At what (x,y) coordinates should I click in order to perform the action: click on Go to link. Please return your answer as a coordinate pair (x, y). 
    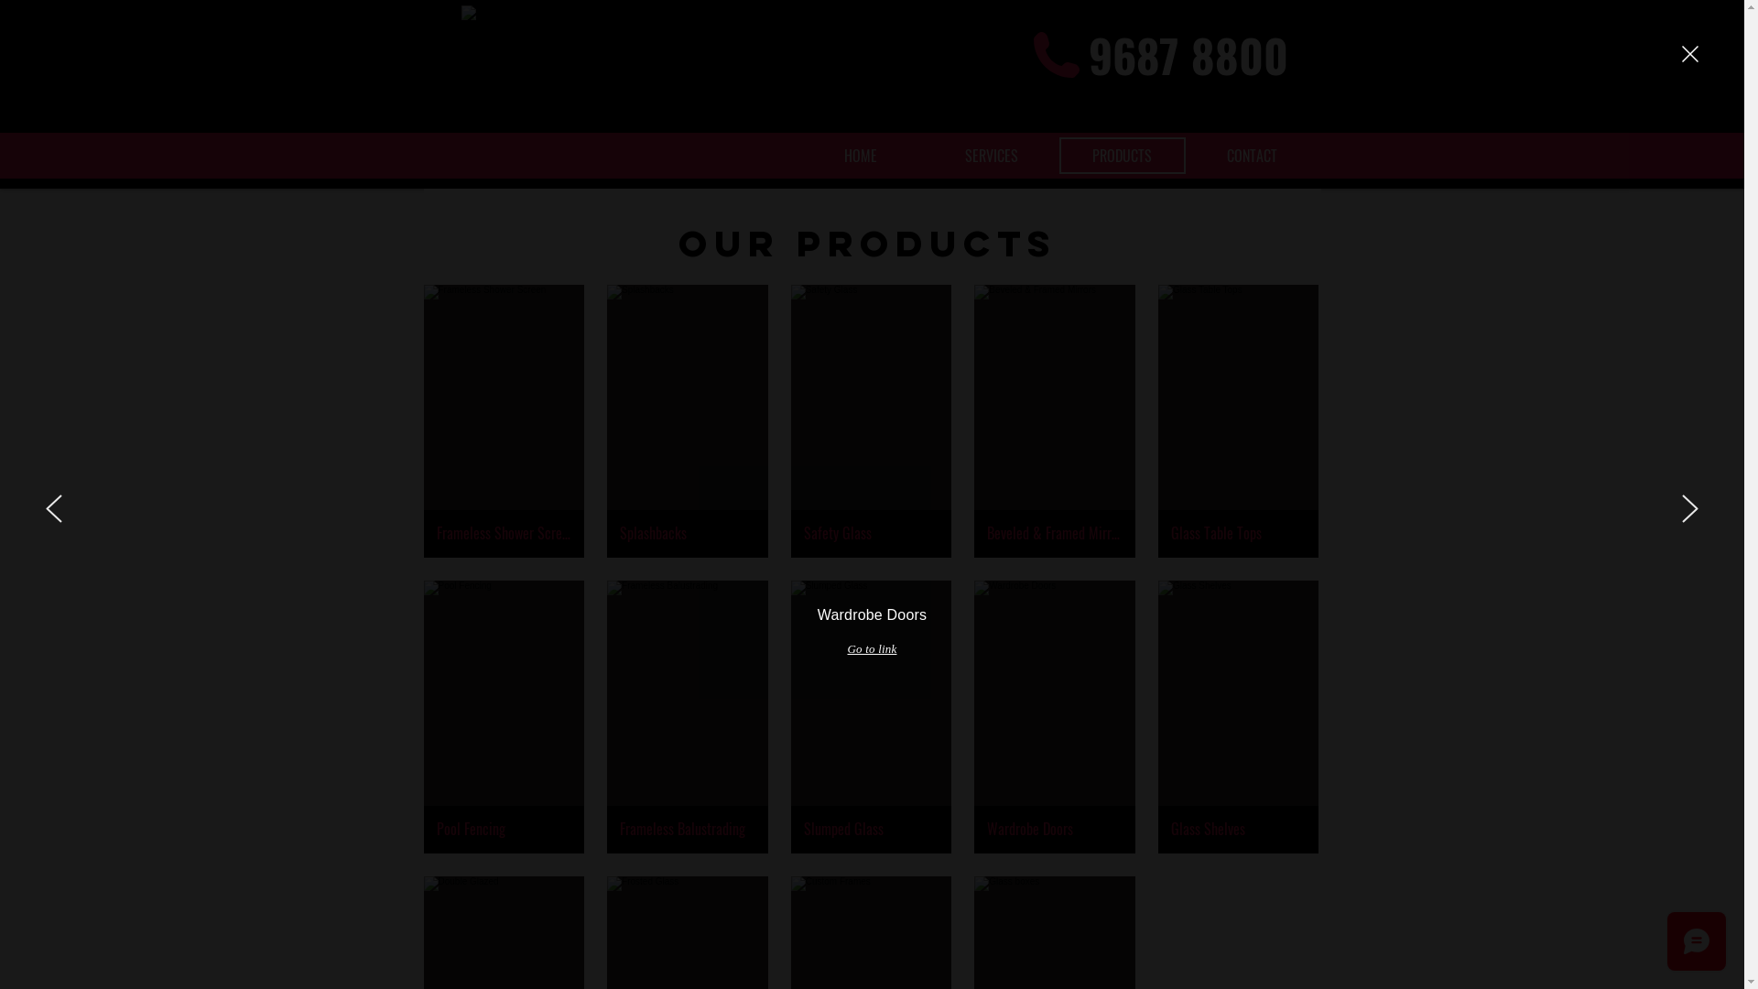
    Looking at the image, I should click on (872, 649).